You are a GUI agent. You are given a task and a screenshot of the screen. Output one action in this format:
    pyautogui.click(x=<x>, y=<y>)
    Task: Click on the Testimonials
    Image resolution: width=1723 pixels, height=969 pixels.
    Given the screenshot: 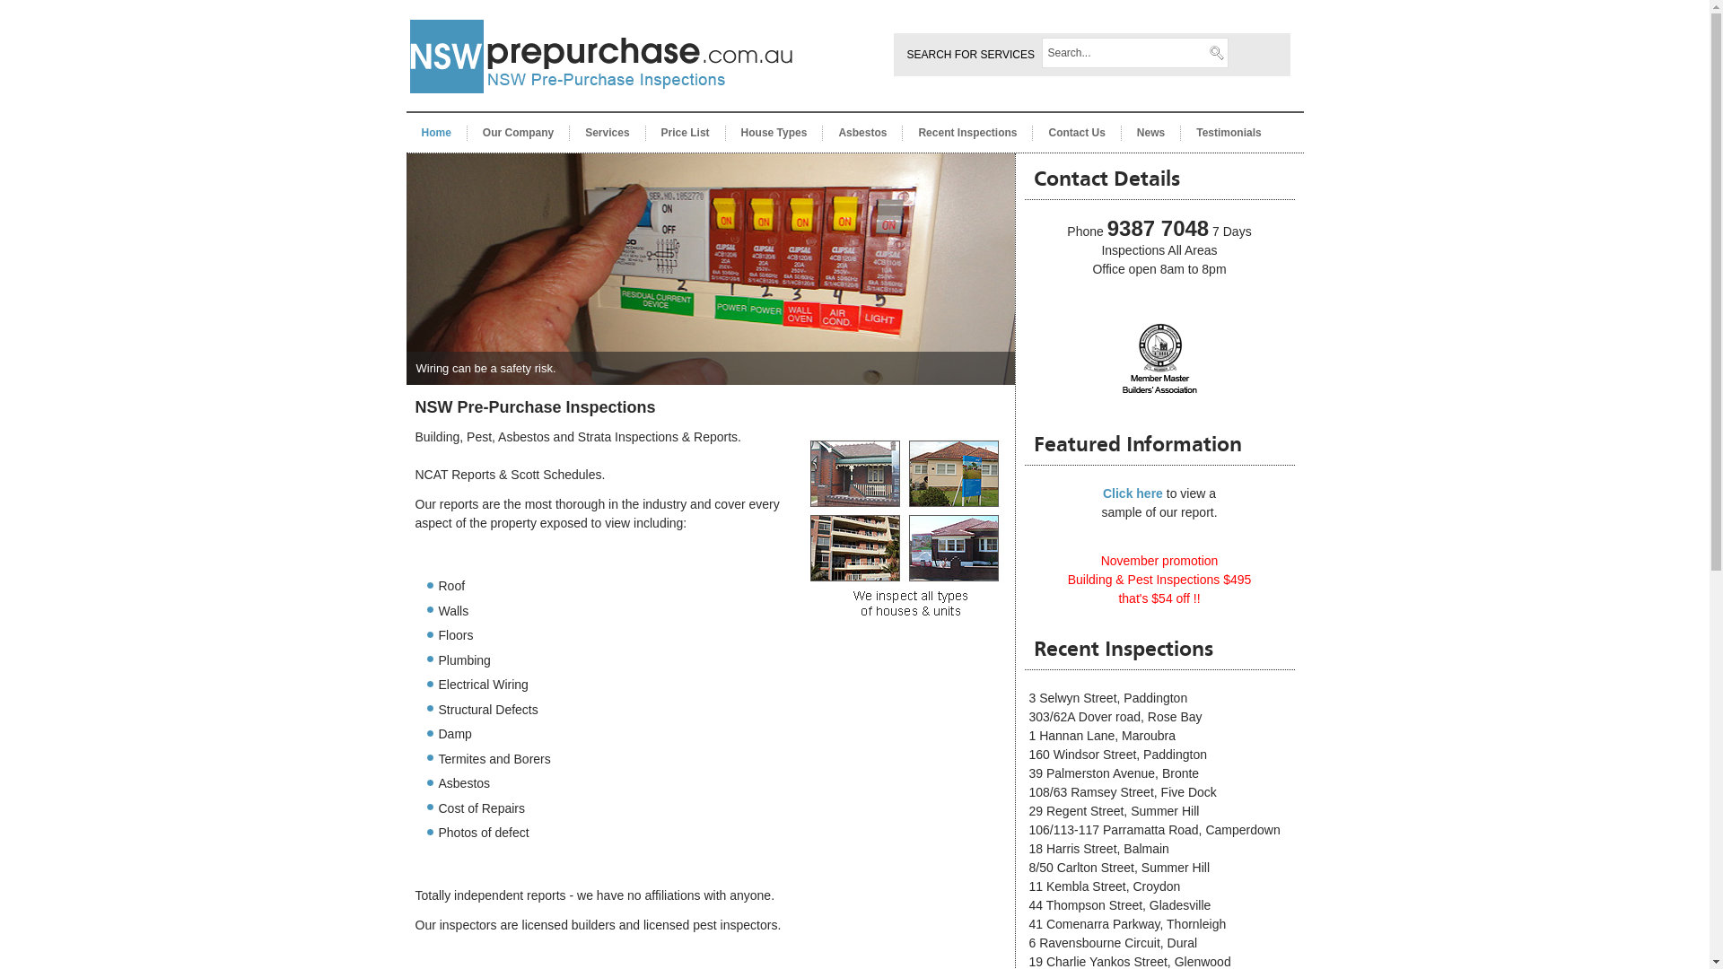 What is the action you would take?
    pyautogui.click(x=1229, y=133)
    